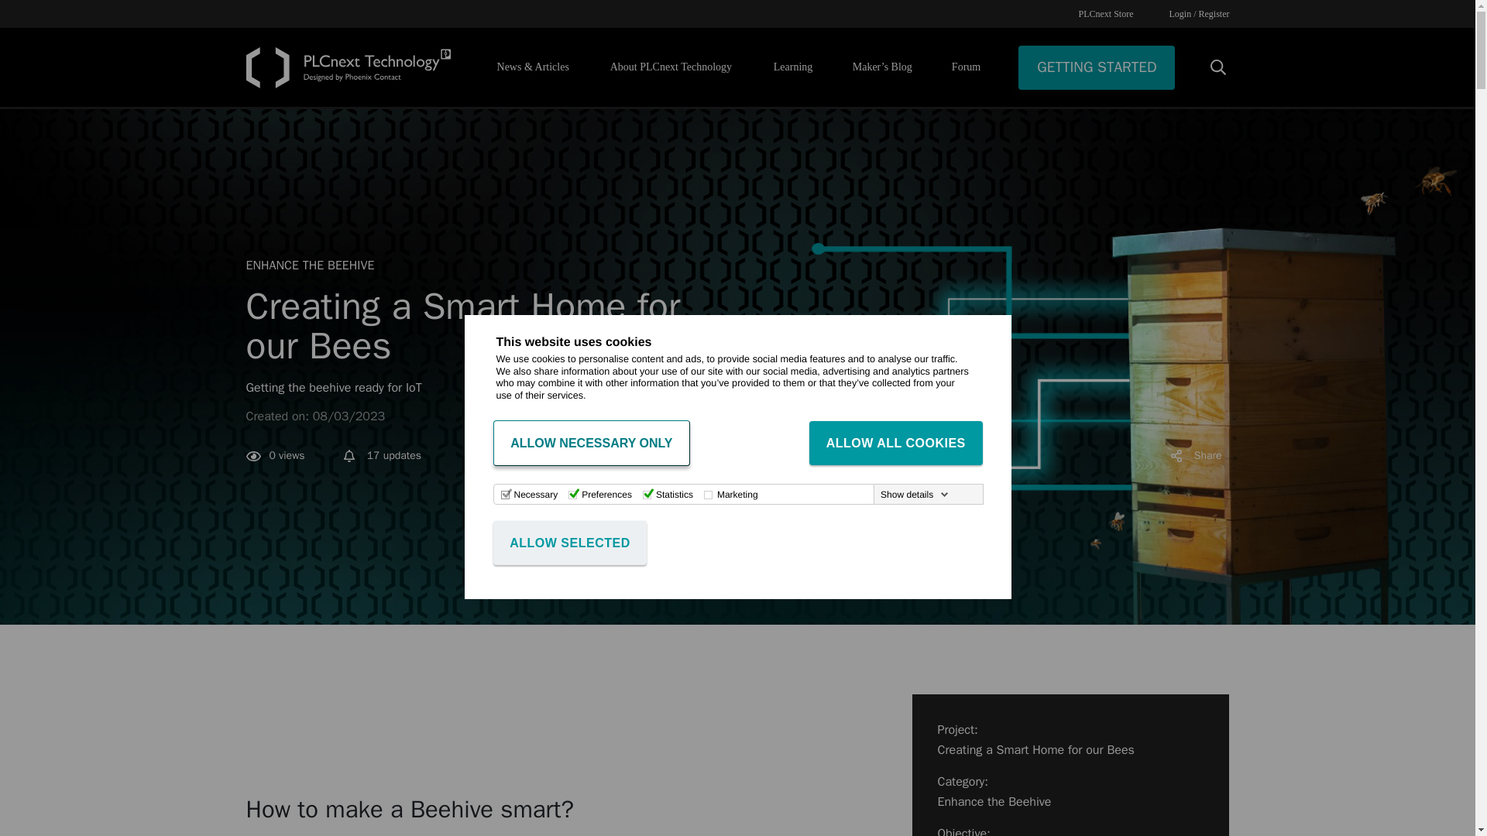 This screenshot has height=836, width=1487. I want to click on ALLOW SELECTED, so click(569, 543).